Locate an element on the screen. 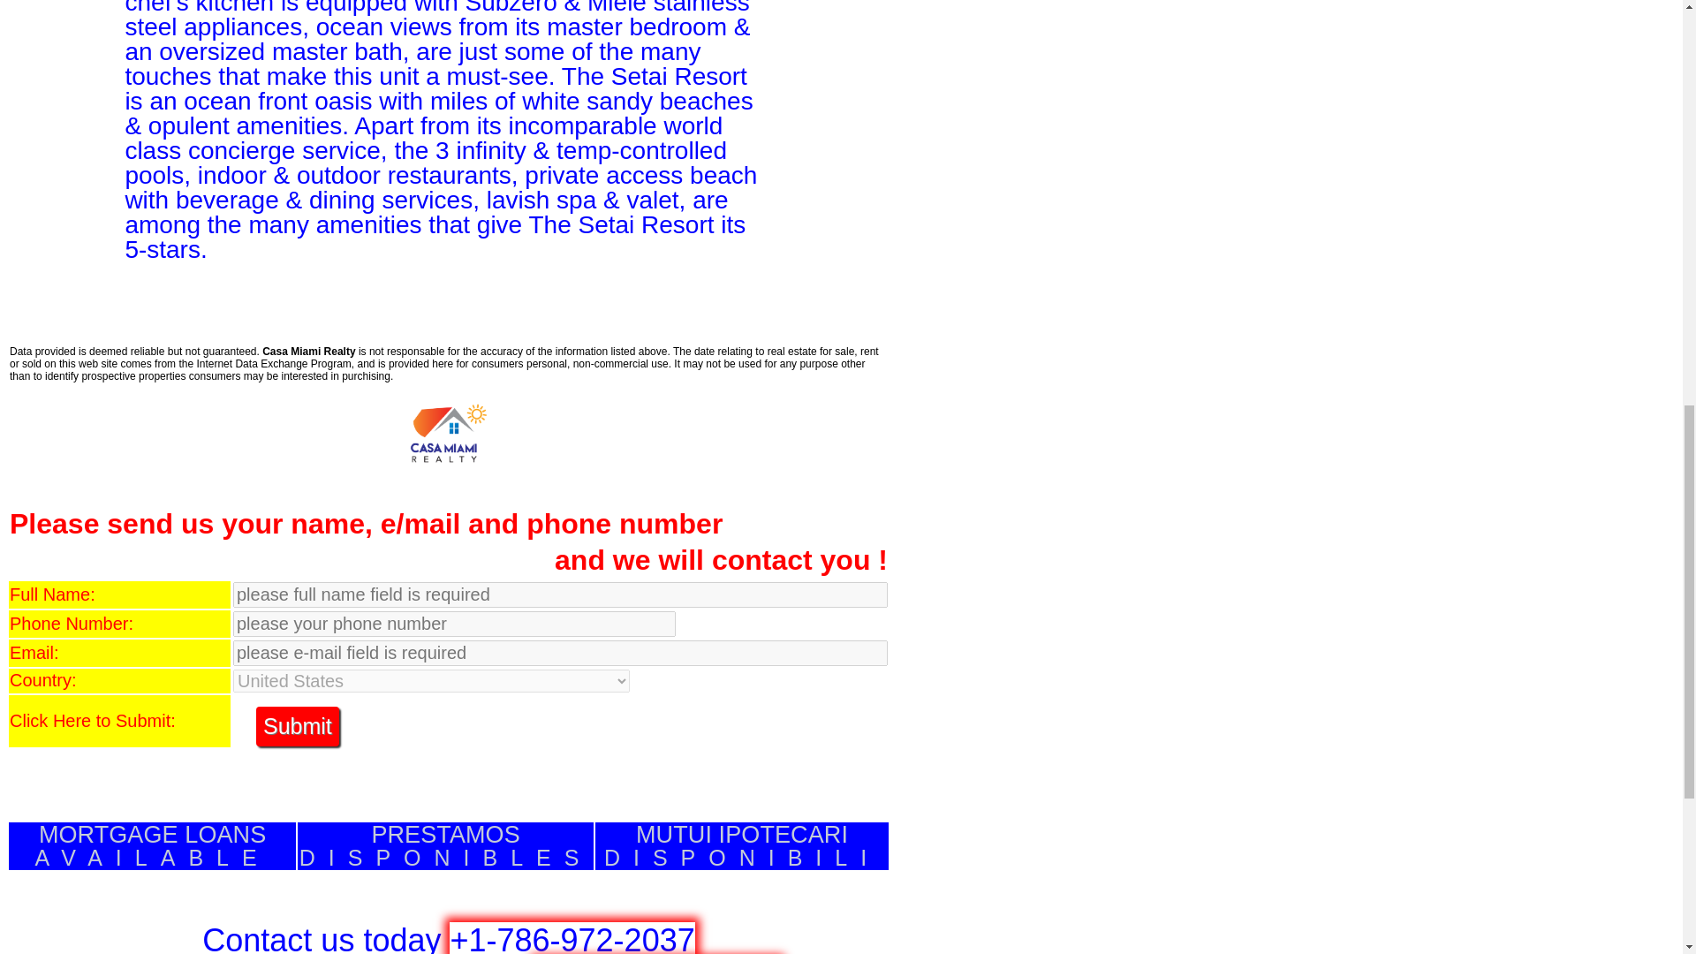 The image size is (1696, 954). Submit is located at coordinates (297, 726).